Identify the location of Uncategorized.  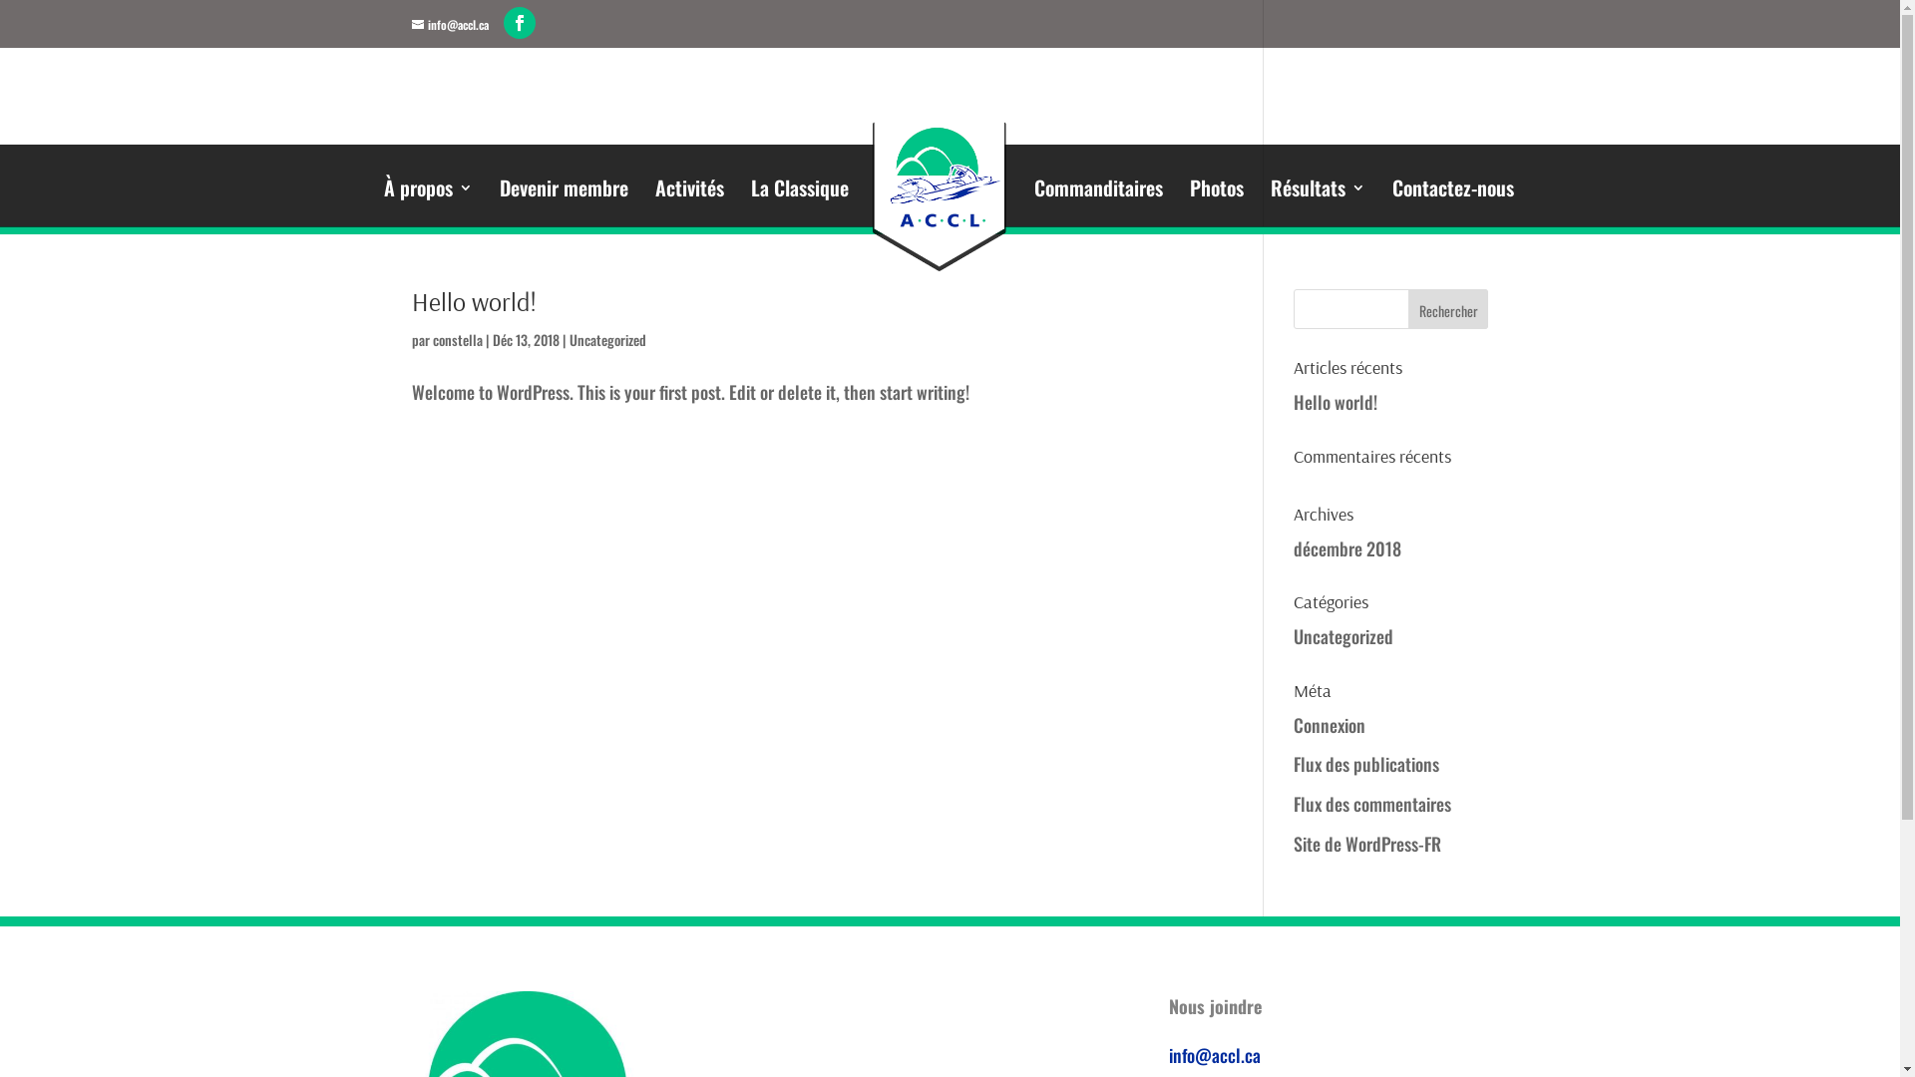
(1343, 636).